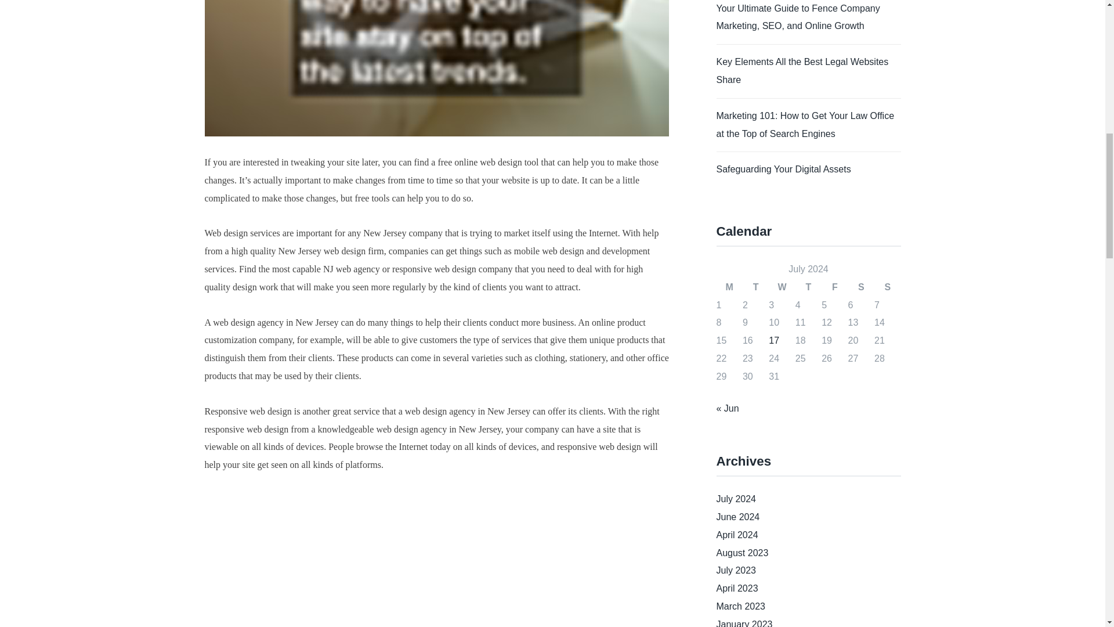  I want to click on Sunday, so click(887, 287).